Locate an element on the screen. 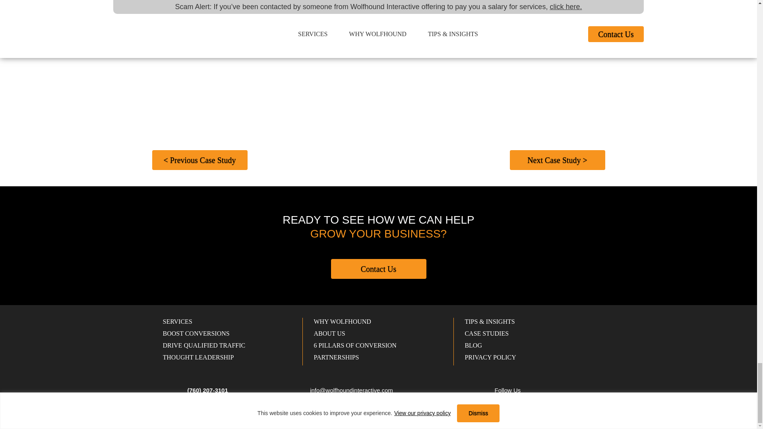 Image resolution: width=763 pixels, height=429 pixels. SERVICES is located at coordinates (177, 321).